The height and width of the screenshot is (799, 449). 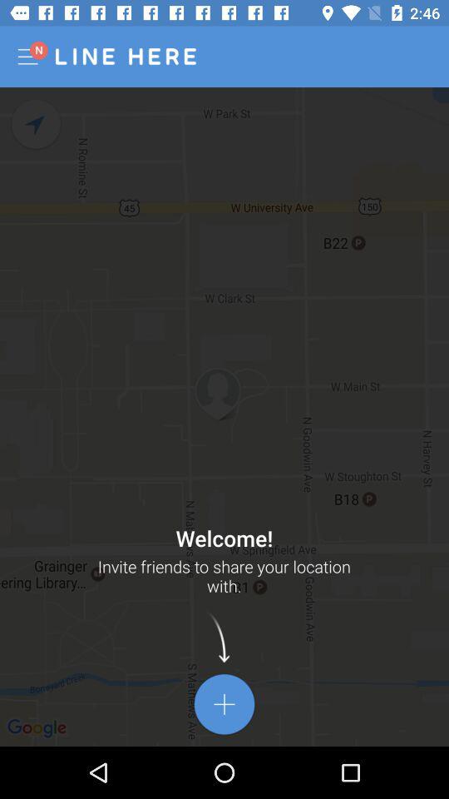 I want to click on start naviagation, so click(x=37, y=125).